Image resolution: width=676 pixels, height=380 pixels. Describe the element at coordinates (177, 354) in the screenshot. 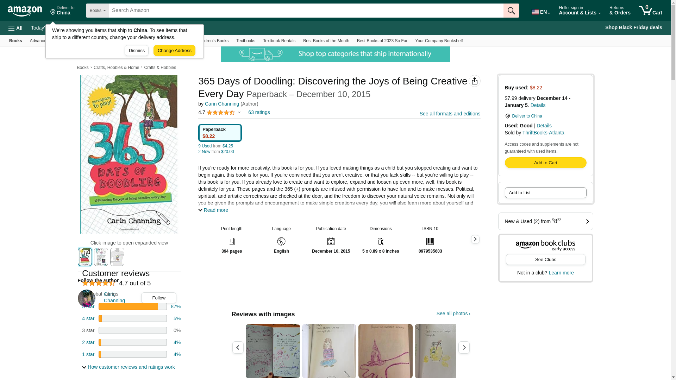

I see `4%` at that location.